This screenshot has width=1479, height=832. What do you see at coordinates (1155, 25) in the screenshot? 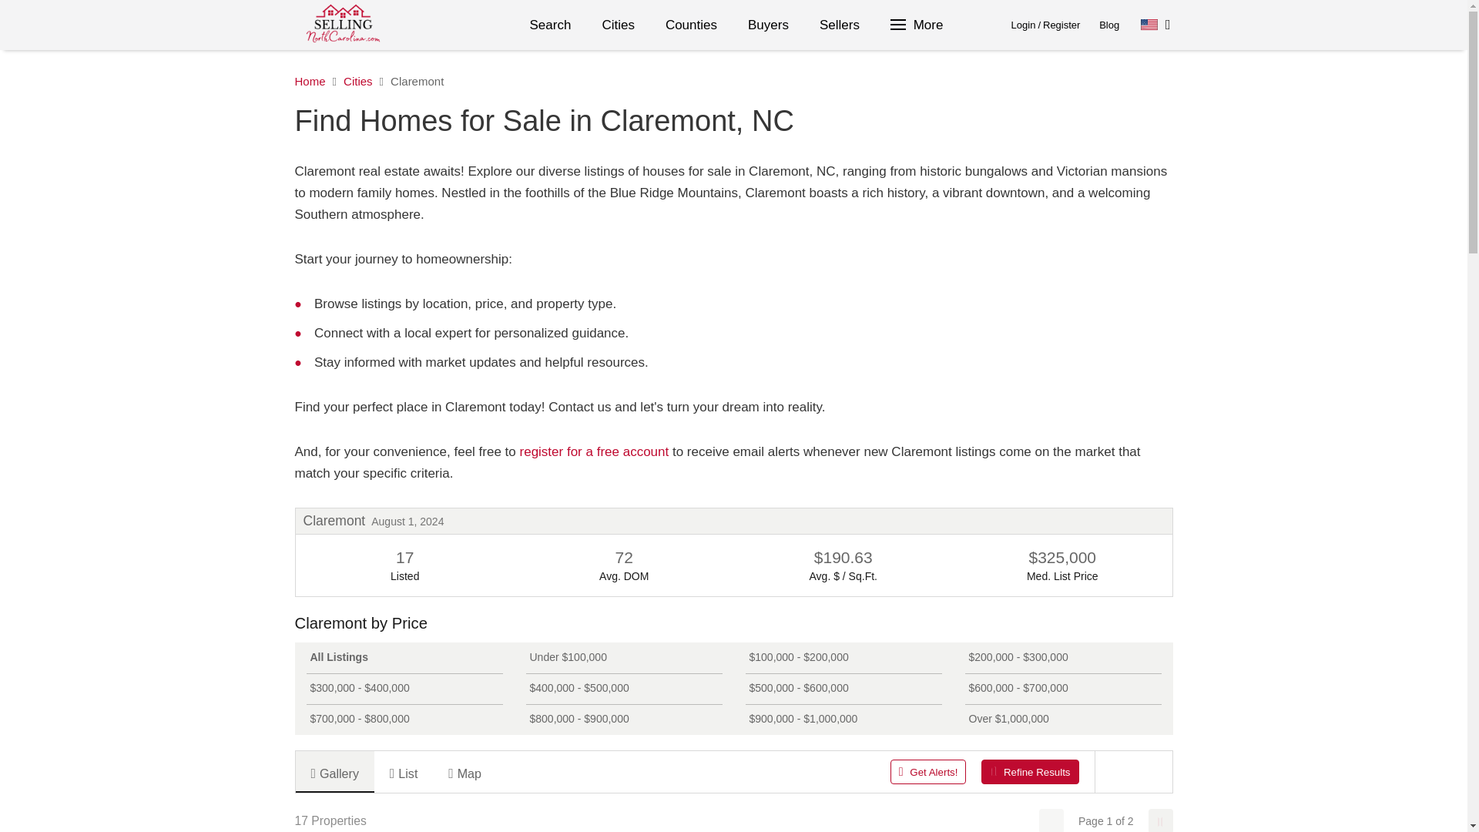
I see `Select Language` at bounding box center [1155, 25].